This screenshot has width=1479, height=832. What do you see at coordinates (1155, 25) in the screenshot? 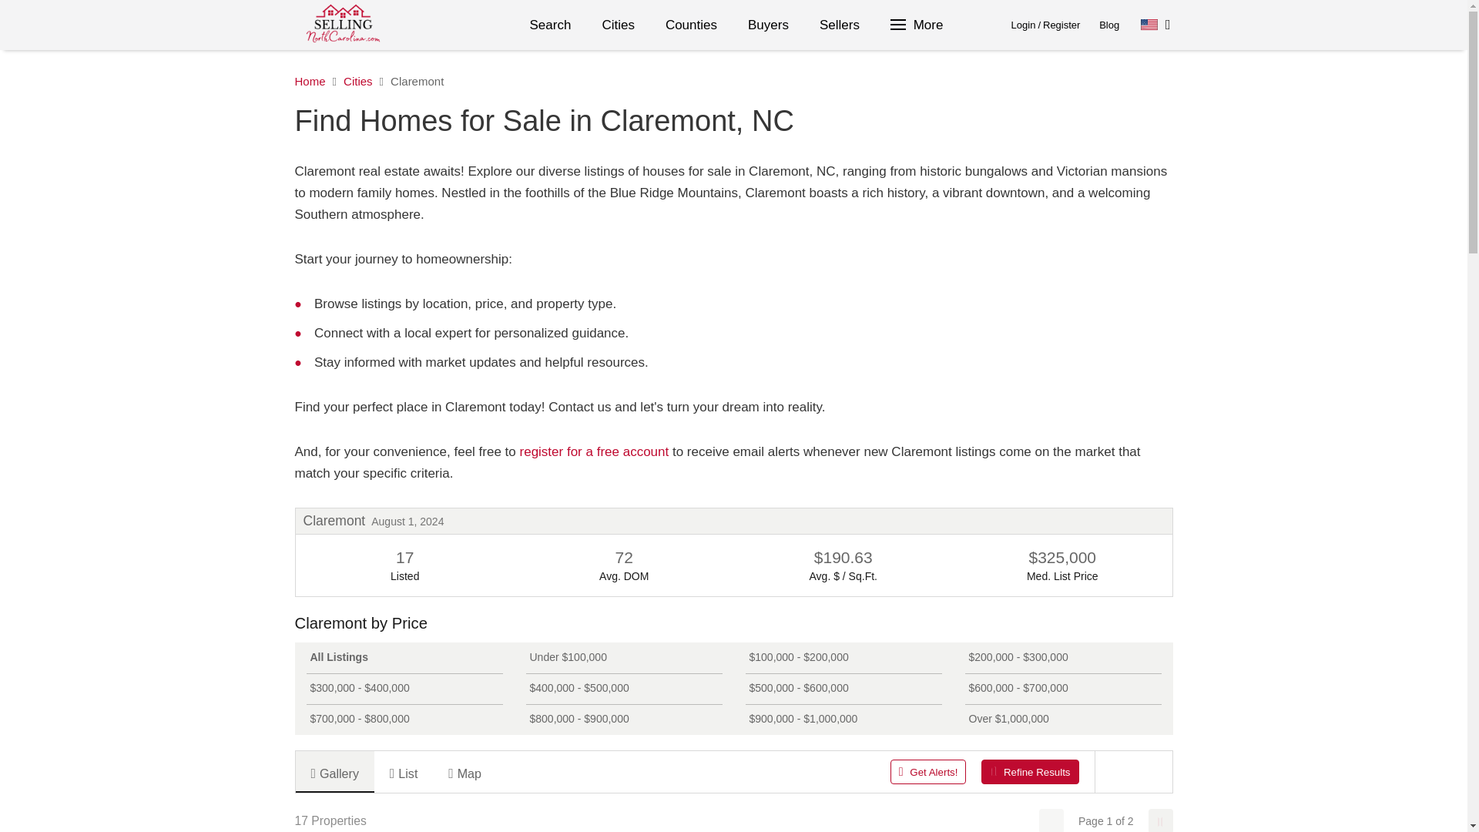
I see `Select Language` at bounding box center [1155, 25].